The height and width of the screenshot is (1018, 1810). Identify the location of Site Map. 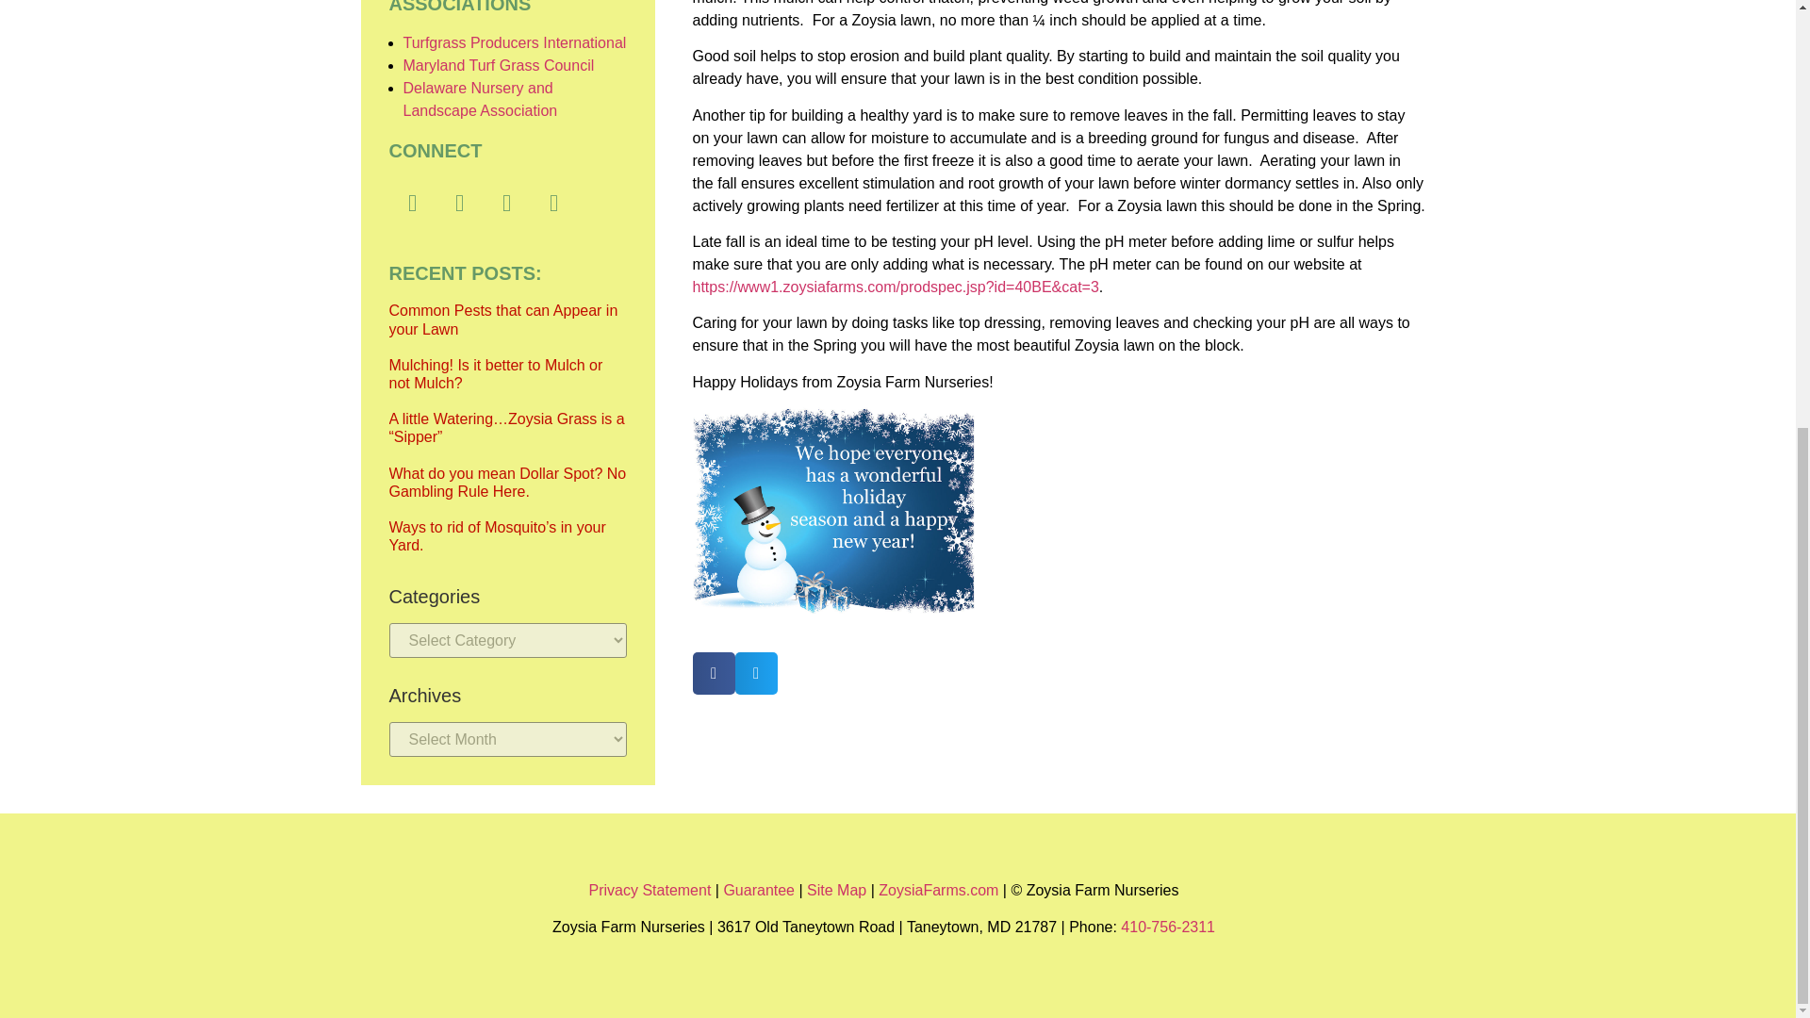
(837, 890).